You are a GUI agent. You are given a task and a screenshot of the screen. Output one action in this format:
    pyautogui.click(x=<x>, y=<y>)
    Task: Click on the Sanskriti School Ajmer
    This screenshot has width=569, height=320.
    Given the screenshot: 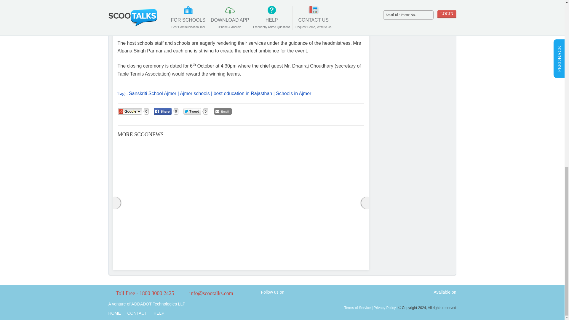 What is the action you would take?
    pyautogui.click(x=153, y=93)
    